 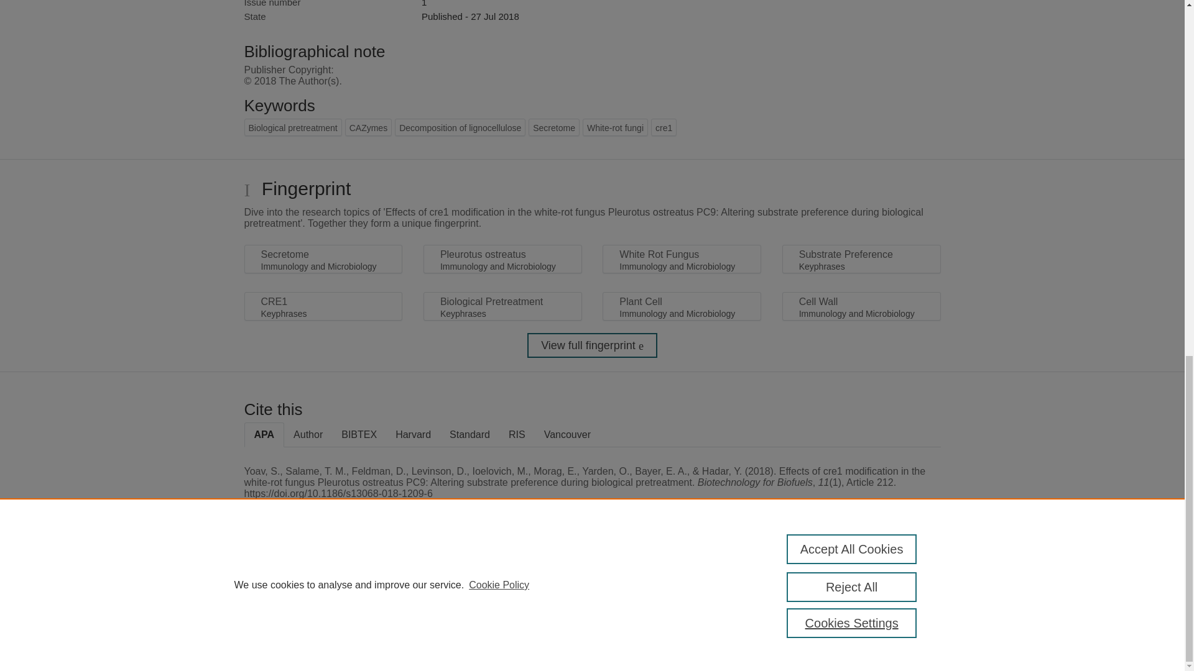 What do you see at coordinates (323, 580) in the screenshot?
I see `Scopus` at bounding box center [323, 580].